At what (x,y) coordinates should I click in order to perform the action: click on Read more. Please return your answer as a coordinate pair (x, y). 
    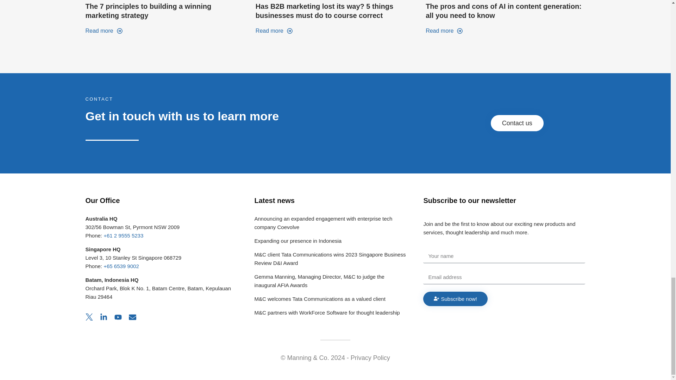
    Looking at the image, I should click on (274, 31).